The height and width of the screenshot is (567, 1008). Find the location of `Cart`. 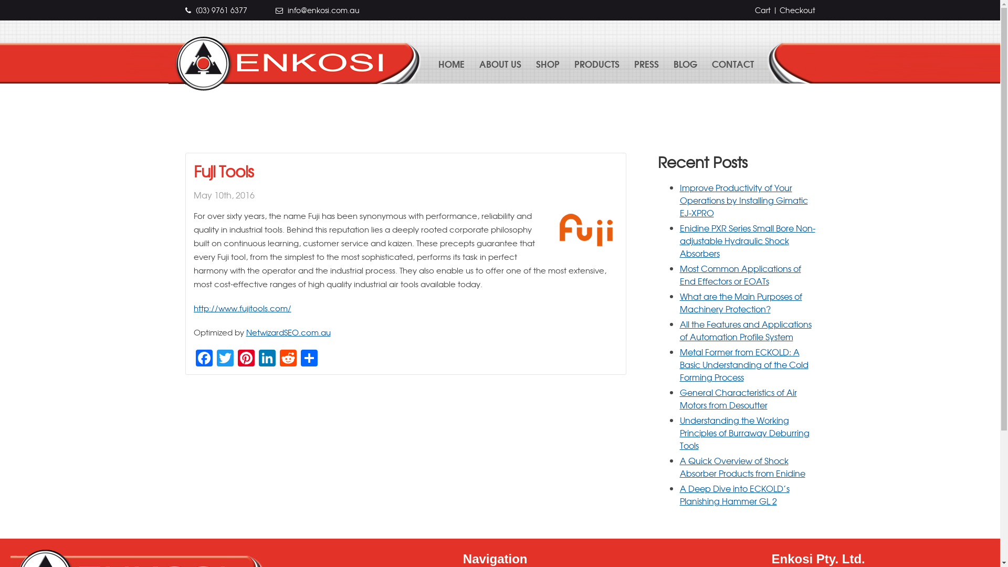

Cart is located at coordinates (763, 10).